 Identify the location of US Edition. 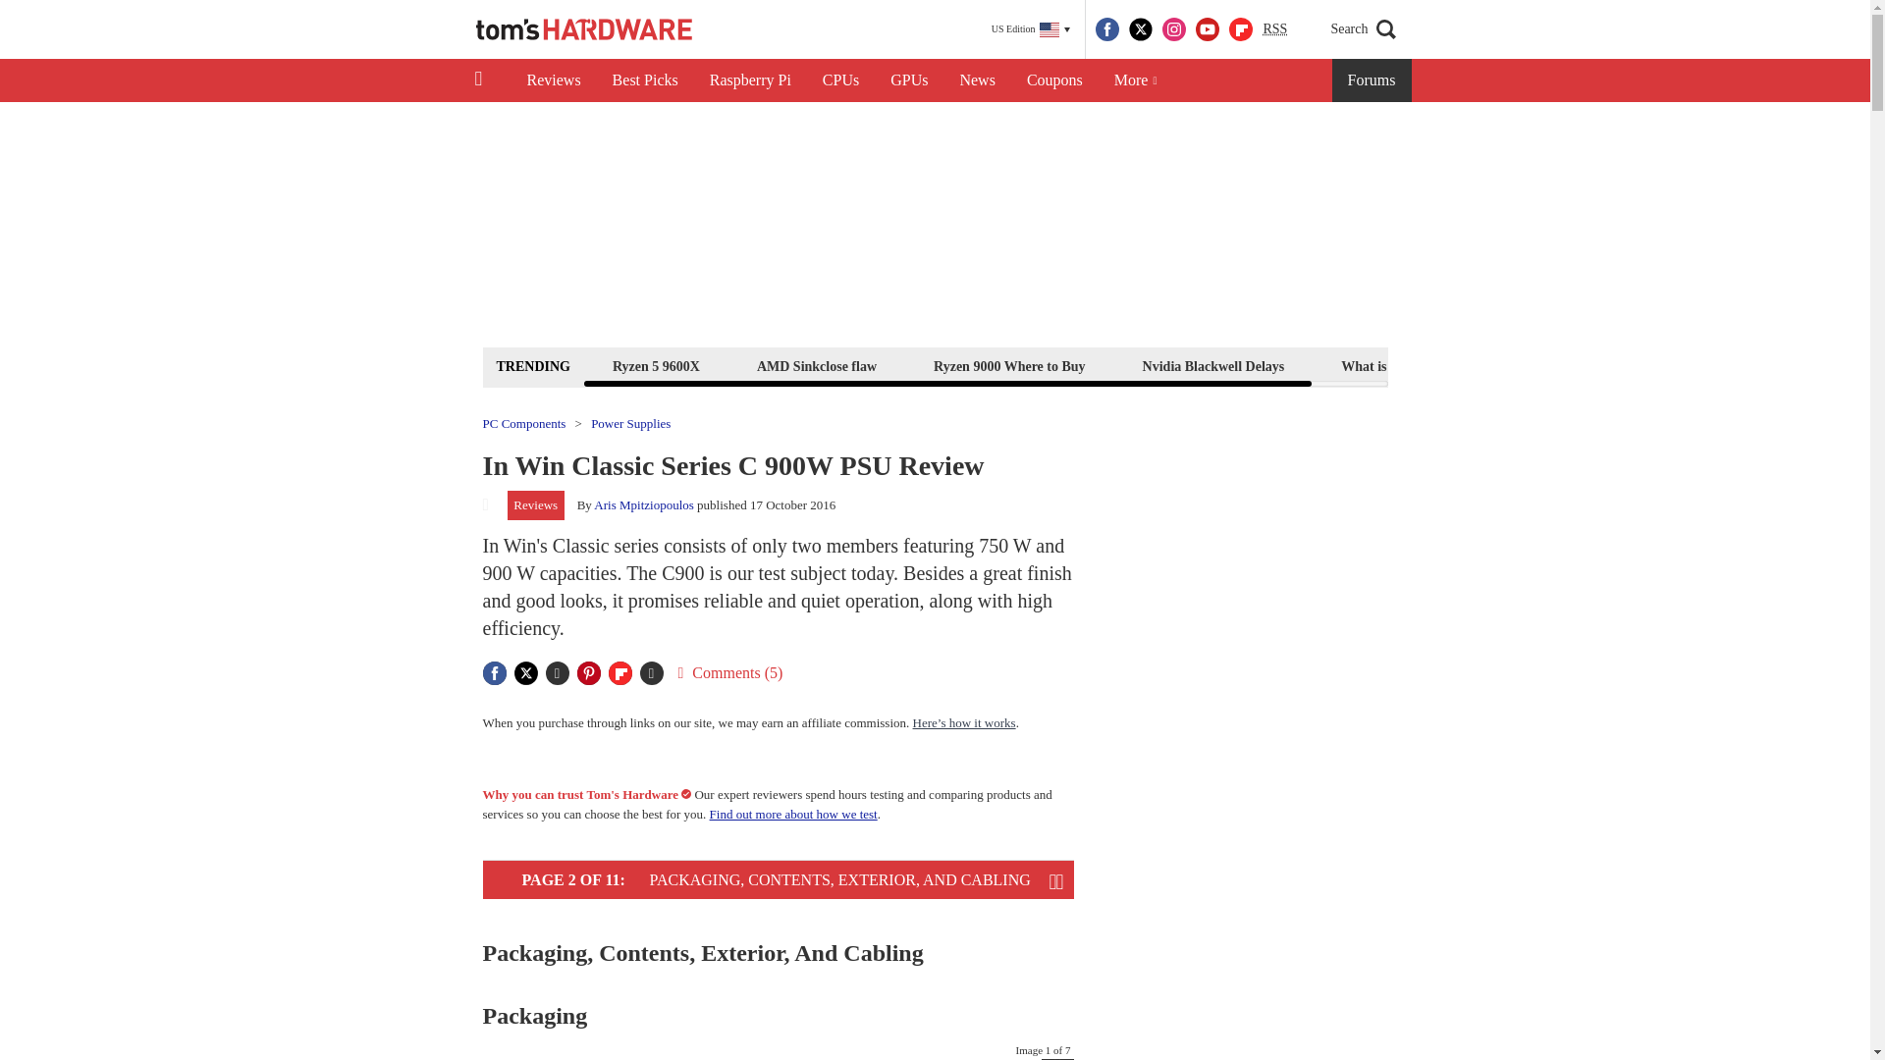
(1031, 29).